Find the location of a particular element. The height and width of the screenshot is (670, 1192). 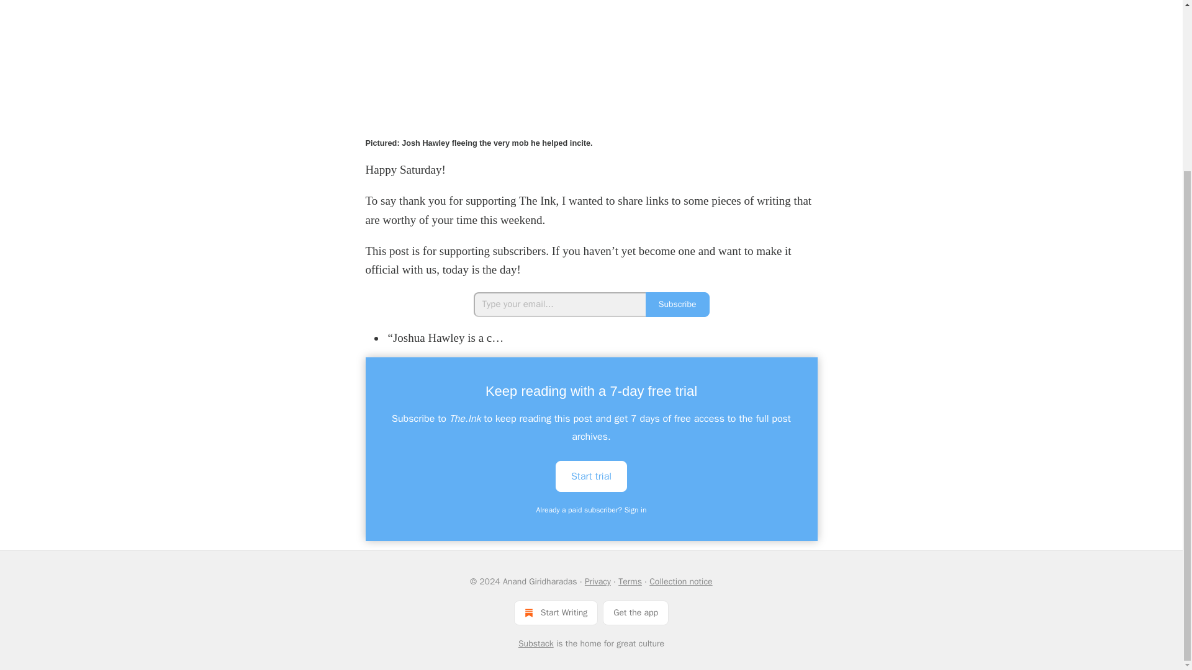

Start Writing is located at coordinates (556, 612).